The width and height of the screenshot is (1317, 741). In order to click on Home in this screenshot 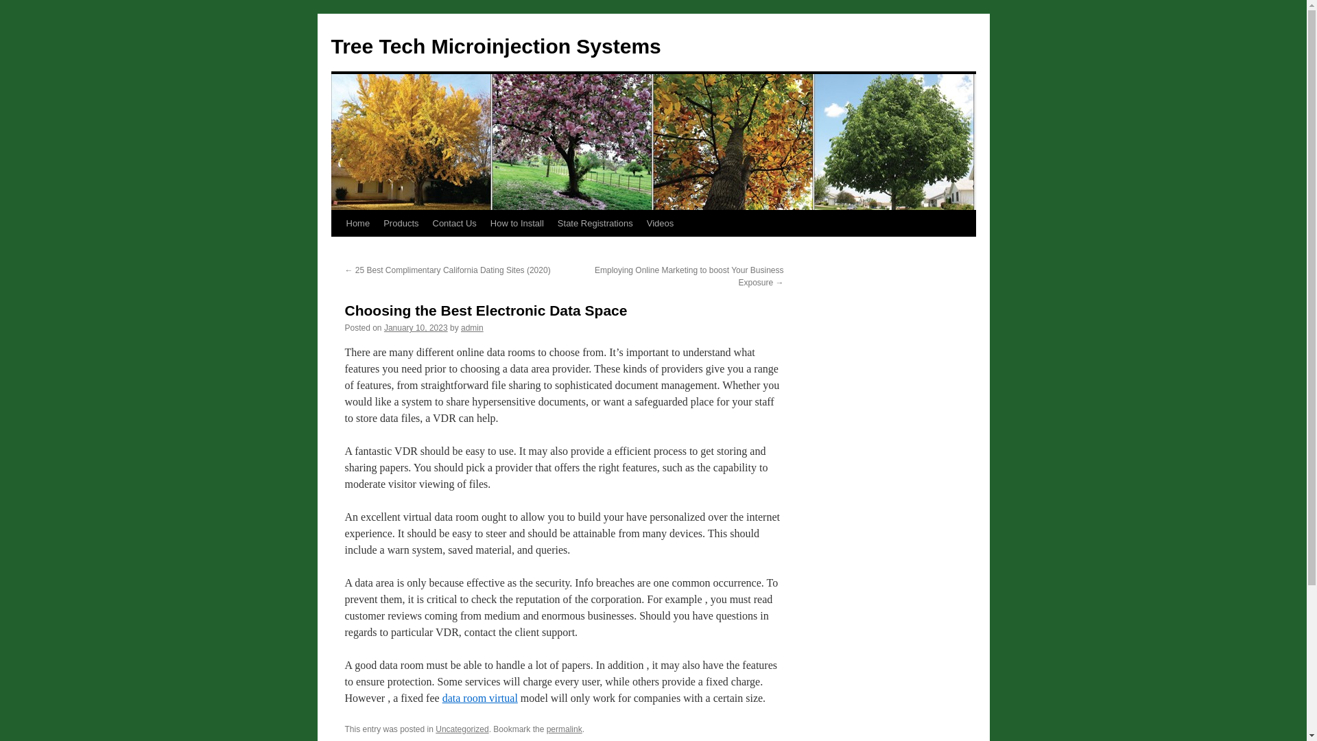, I will do `click(357, 223)`.